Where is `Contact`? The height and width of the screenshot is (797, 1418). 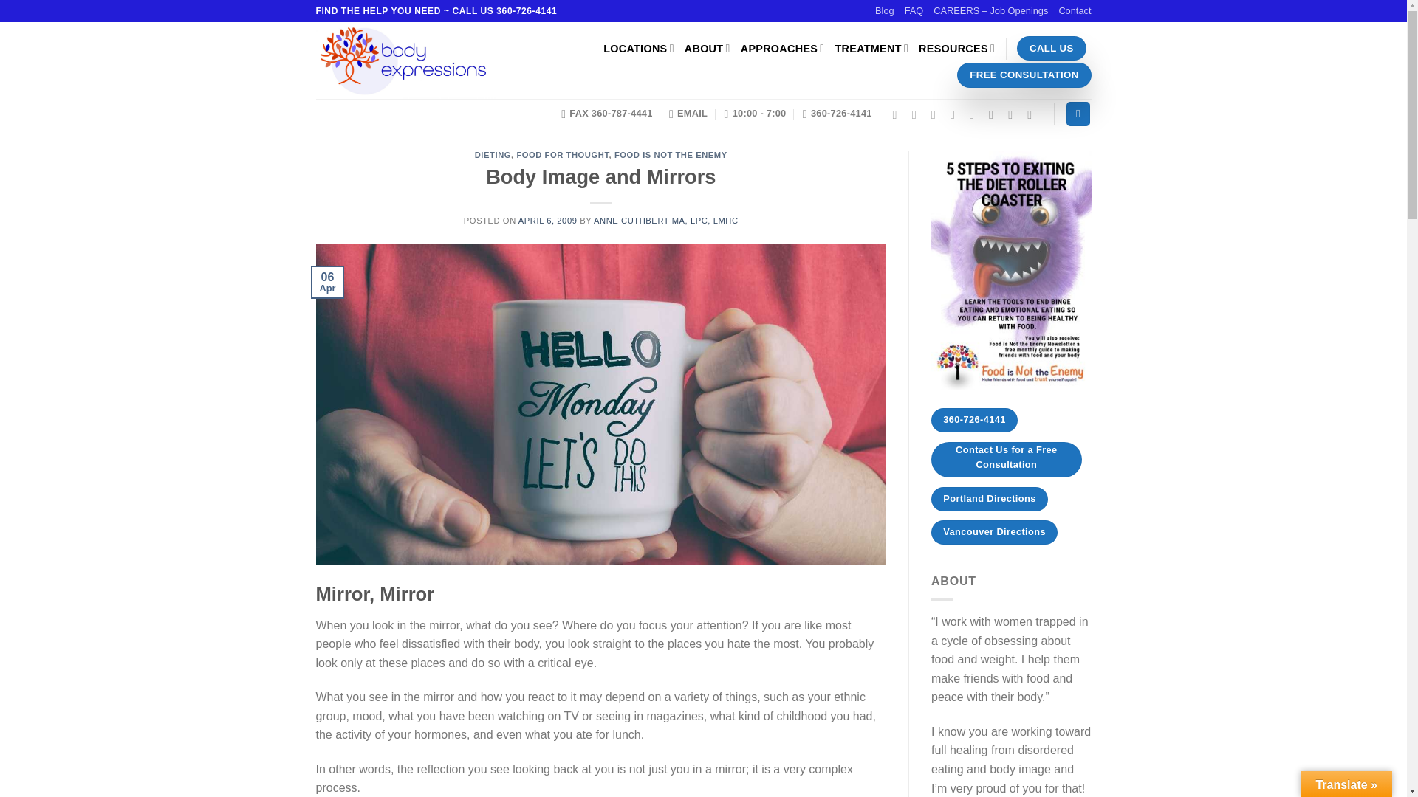 Contact is located at coordinates (1074, 11).